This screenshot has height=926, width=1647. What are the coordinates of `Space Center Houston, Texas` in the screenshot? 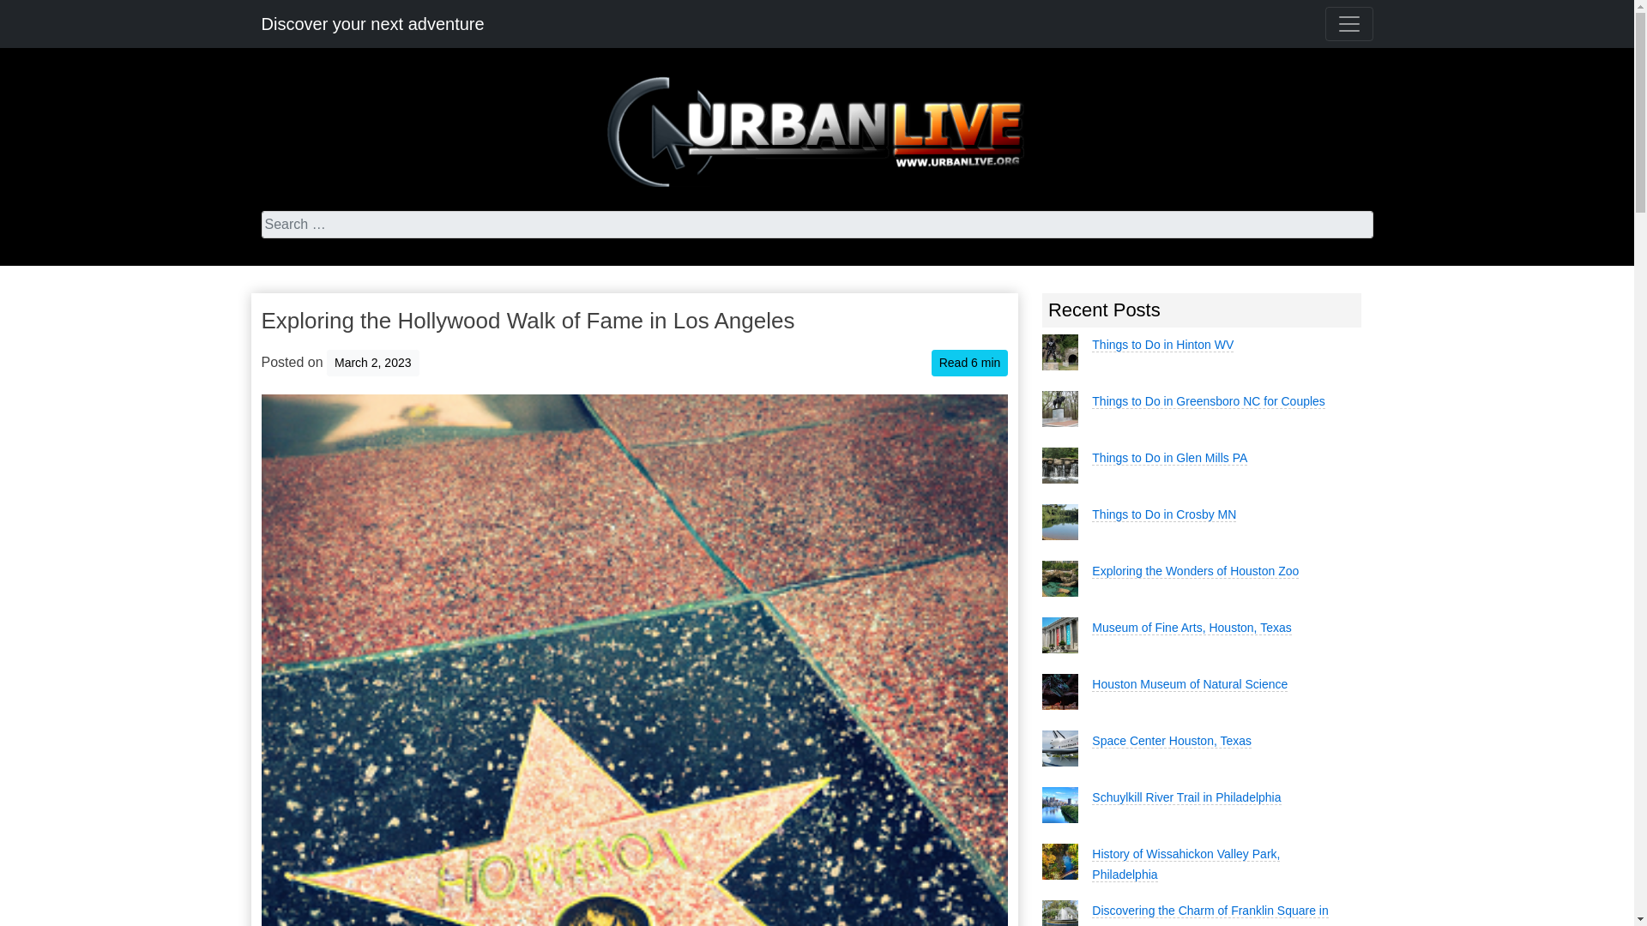 It's located at (1172, 741).